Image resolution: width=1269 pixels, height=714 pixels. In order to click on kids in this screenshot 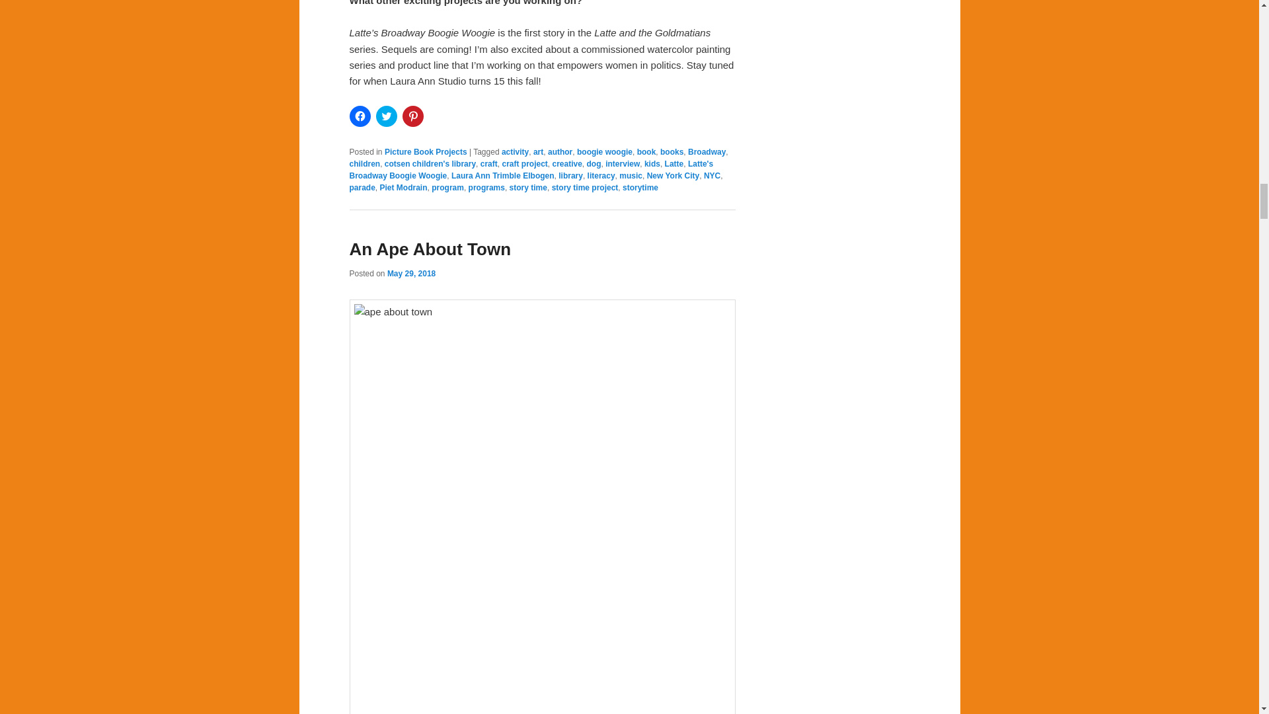, I will do `click(652, 163)`.